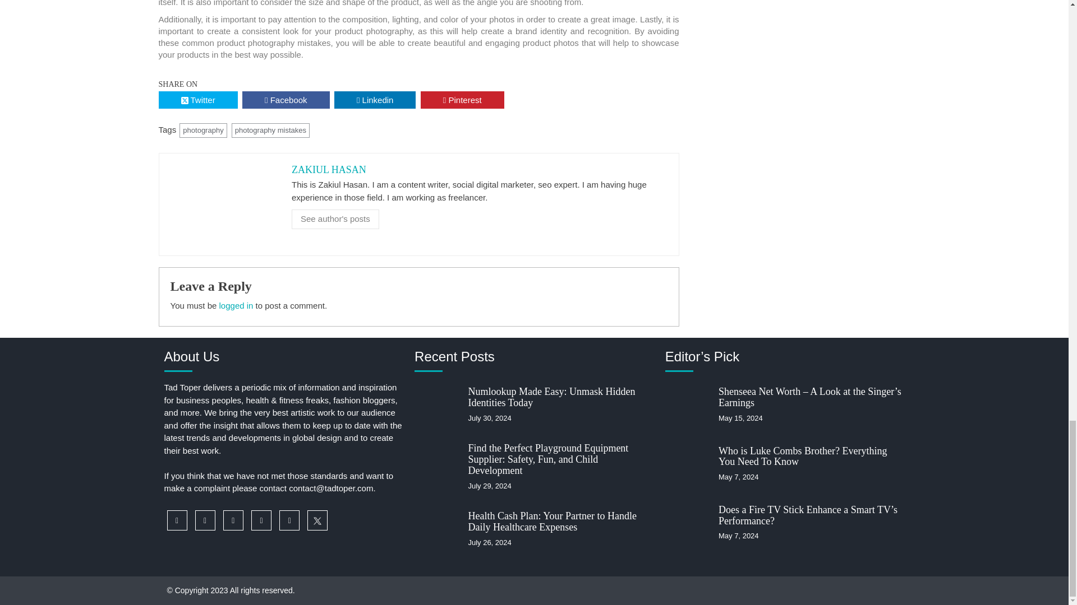 The height and width of the screenshot is (605, 1077). Describe the element at coordinates (197, 100) in the screenshot. I see `Twitter` at that location.